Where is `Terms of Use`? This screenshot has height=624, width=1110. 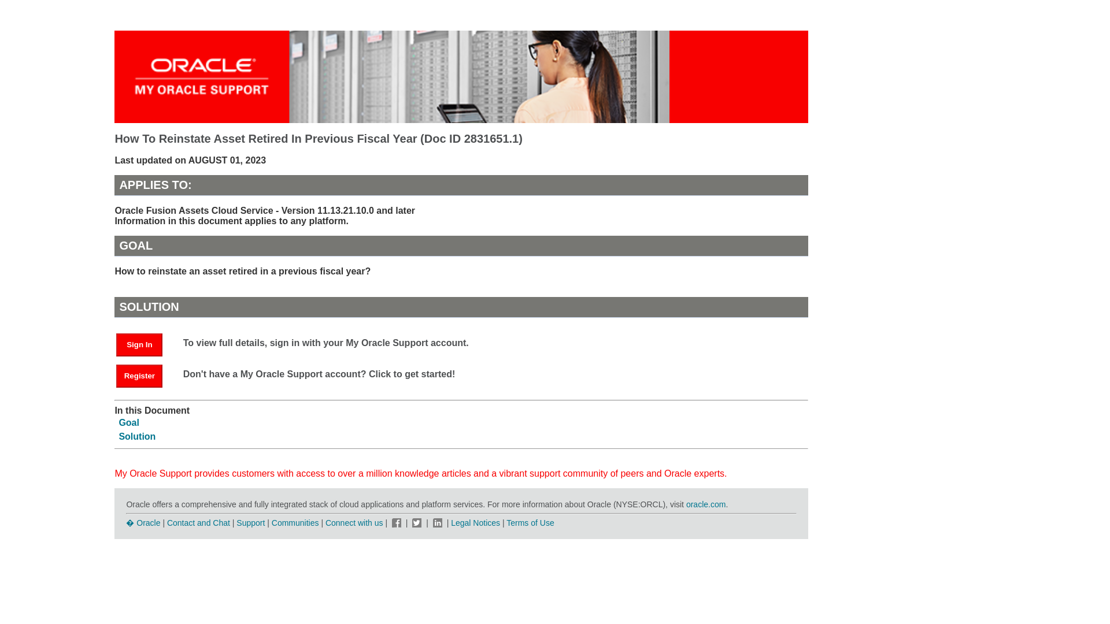 Terms of Use is located at coordinates (530, 522).